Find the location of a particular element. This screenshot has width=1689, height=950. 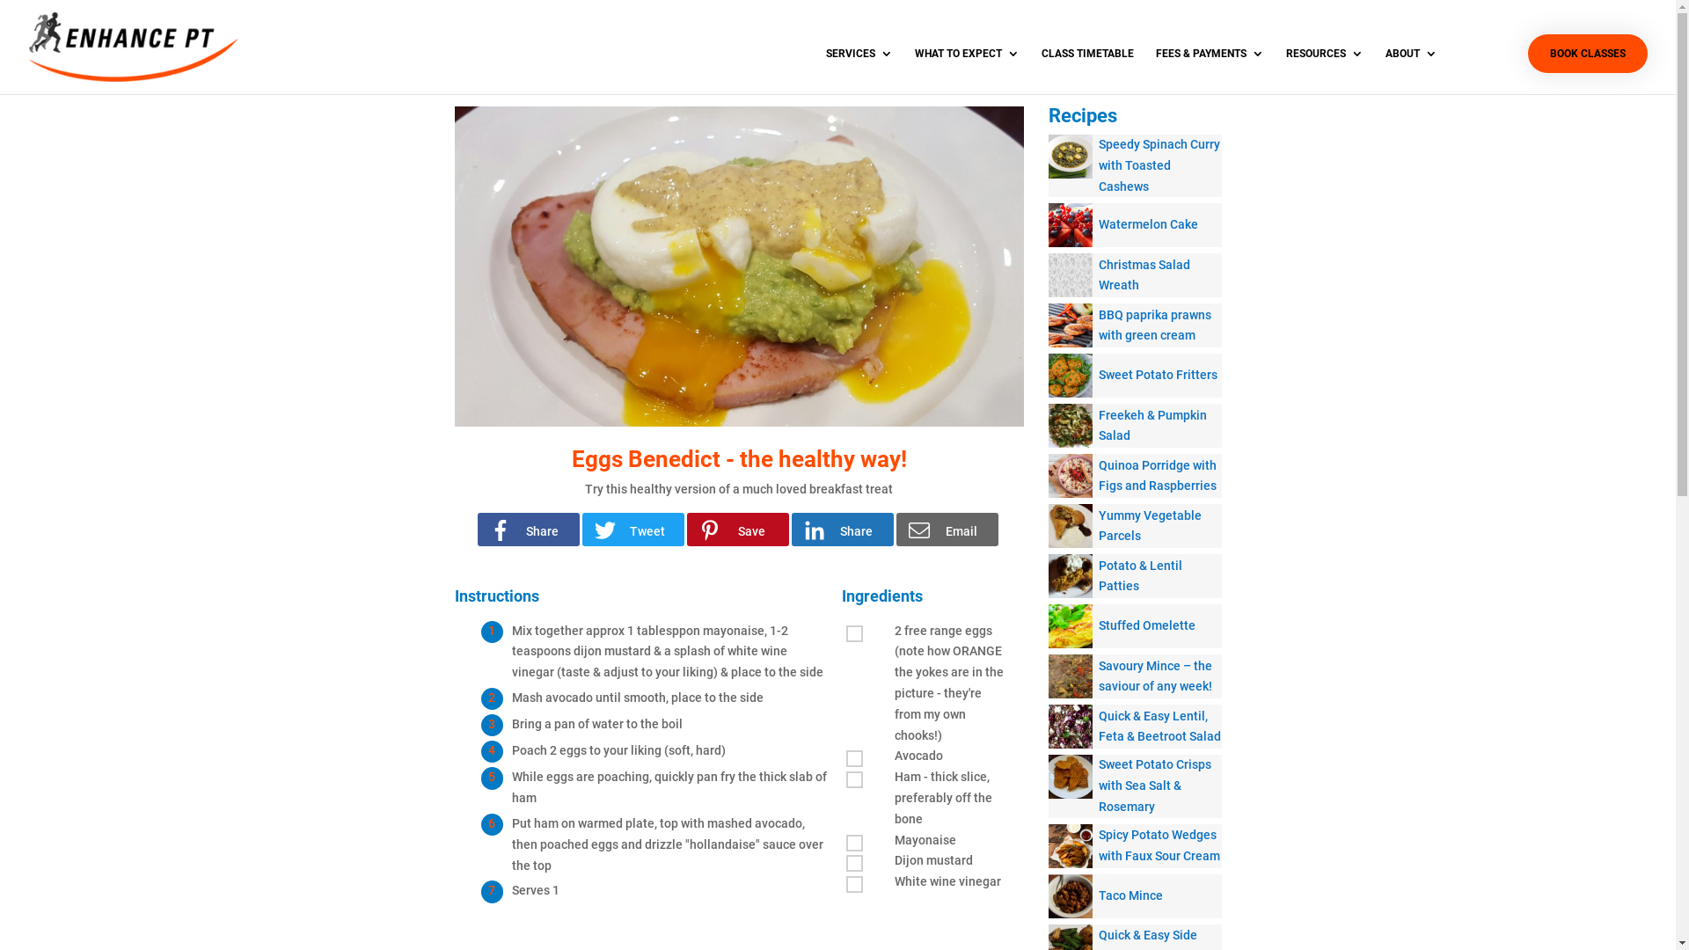

WHAT TO EXPECT is located at coordinates (968, 70).